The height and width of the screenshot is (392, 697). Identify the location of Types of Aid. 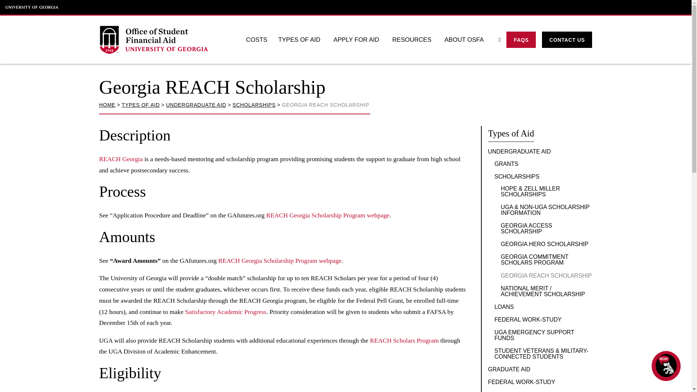
(511, 134).